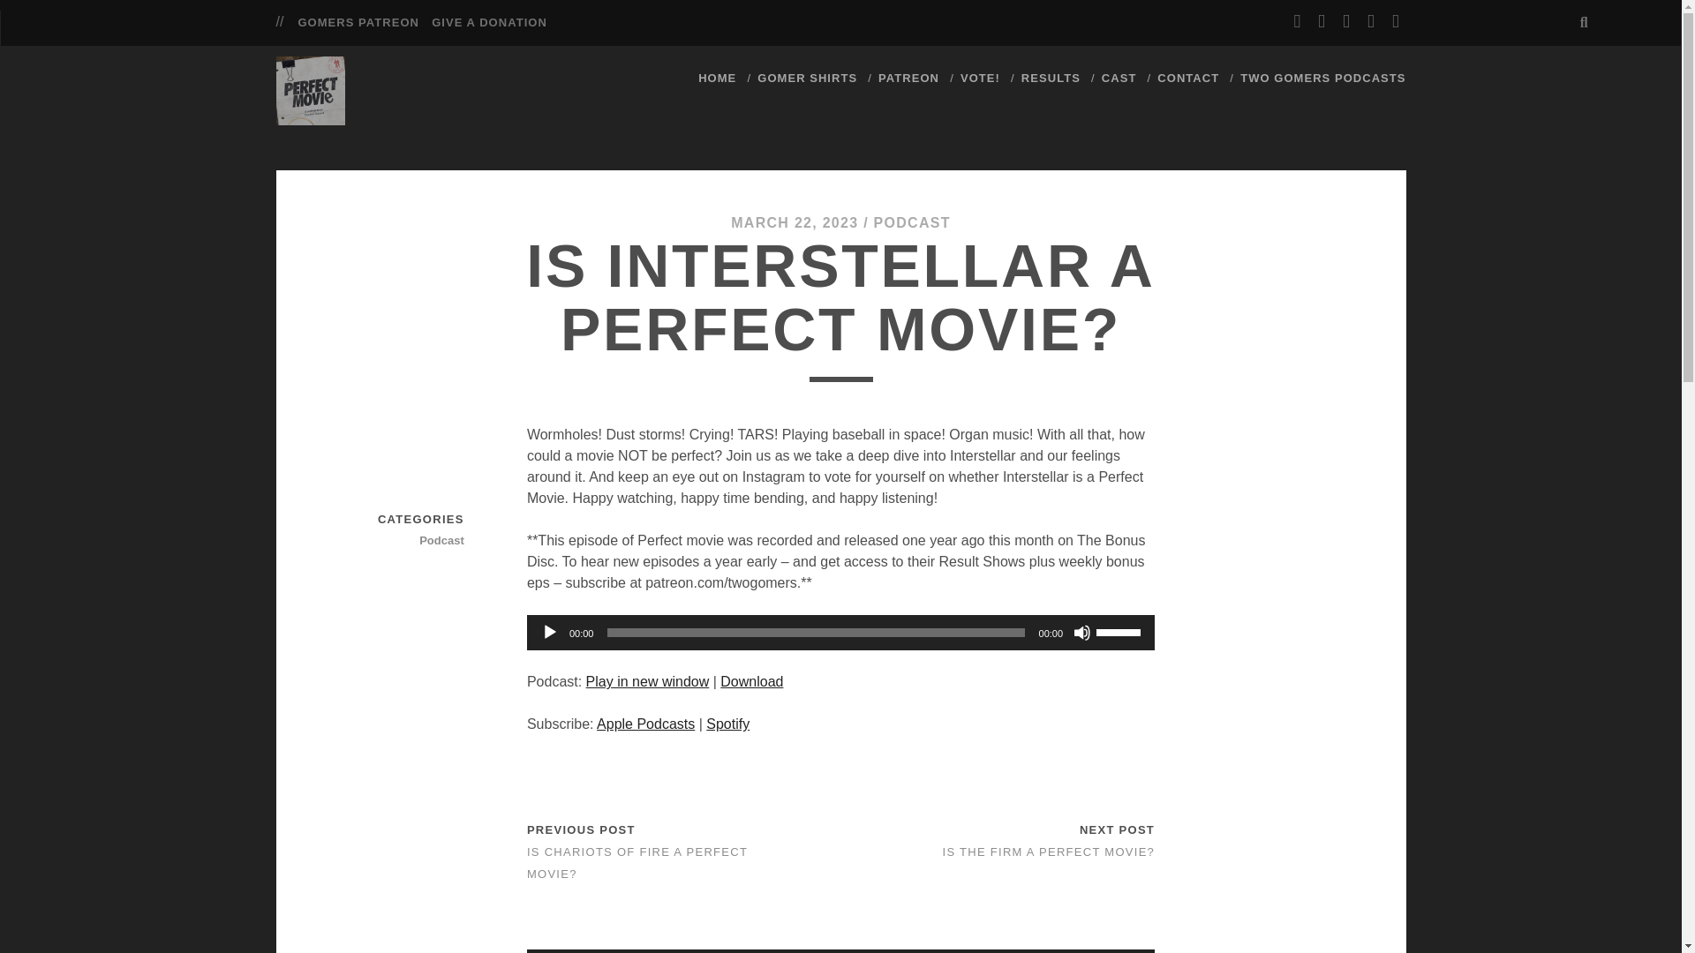 The width and height of the screenshot is (1695, 953). Describe the element at coordinates (1119, 78) in the screenshot. I see `CAST` at that location.